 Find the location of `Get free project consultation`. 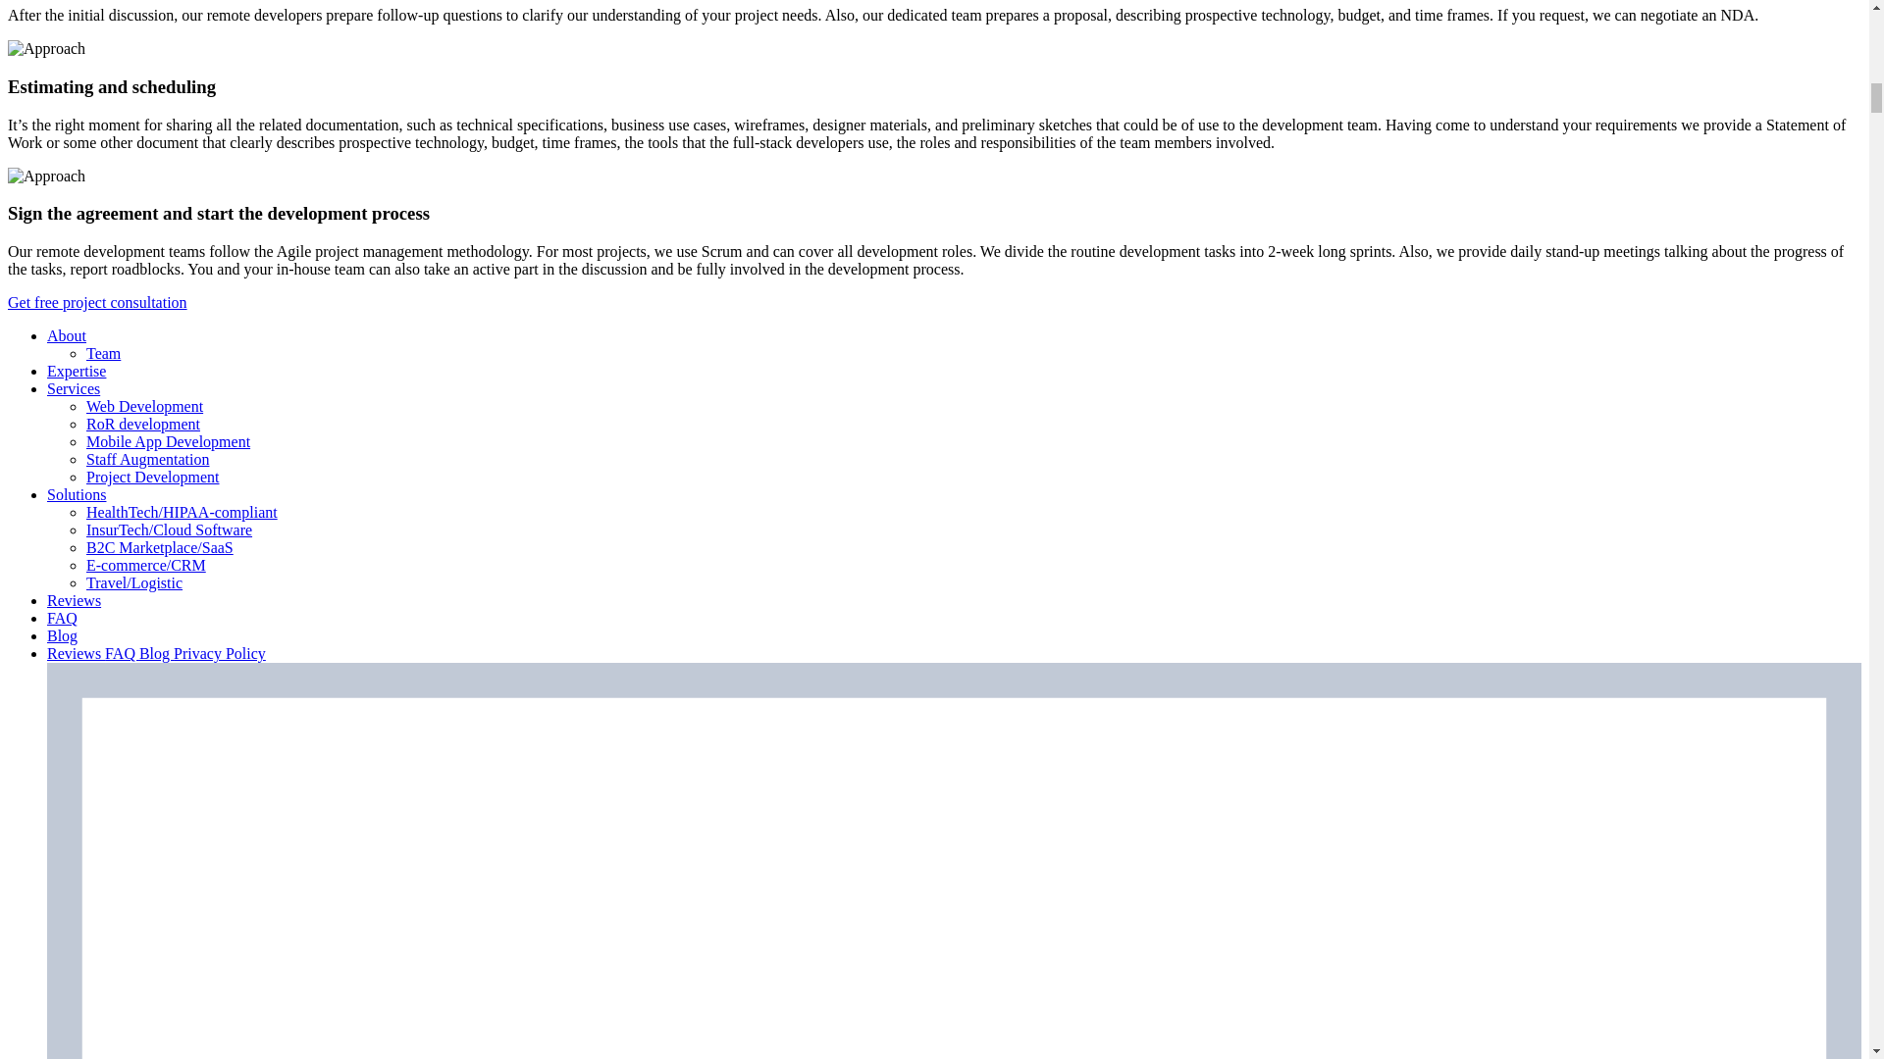

Get free project consultation is located at coordinates (96, 302).